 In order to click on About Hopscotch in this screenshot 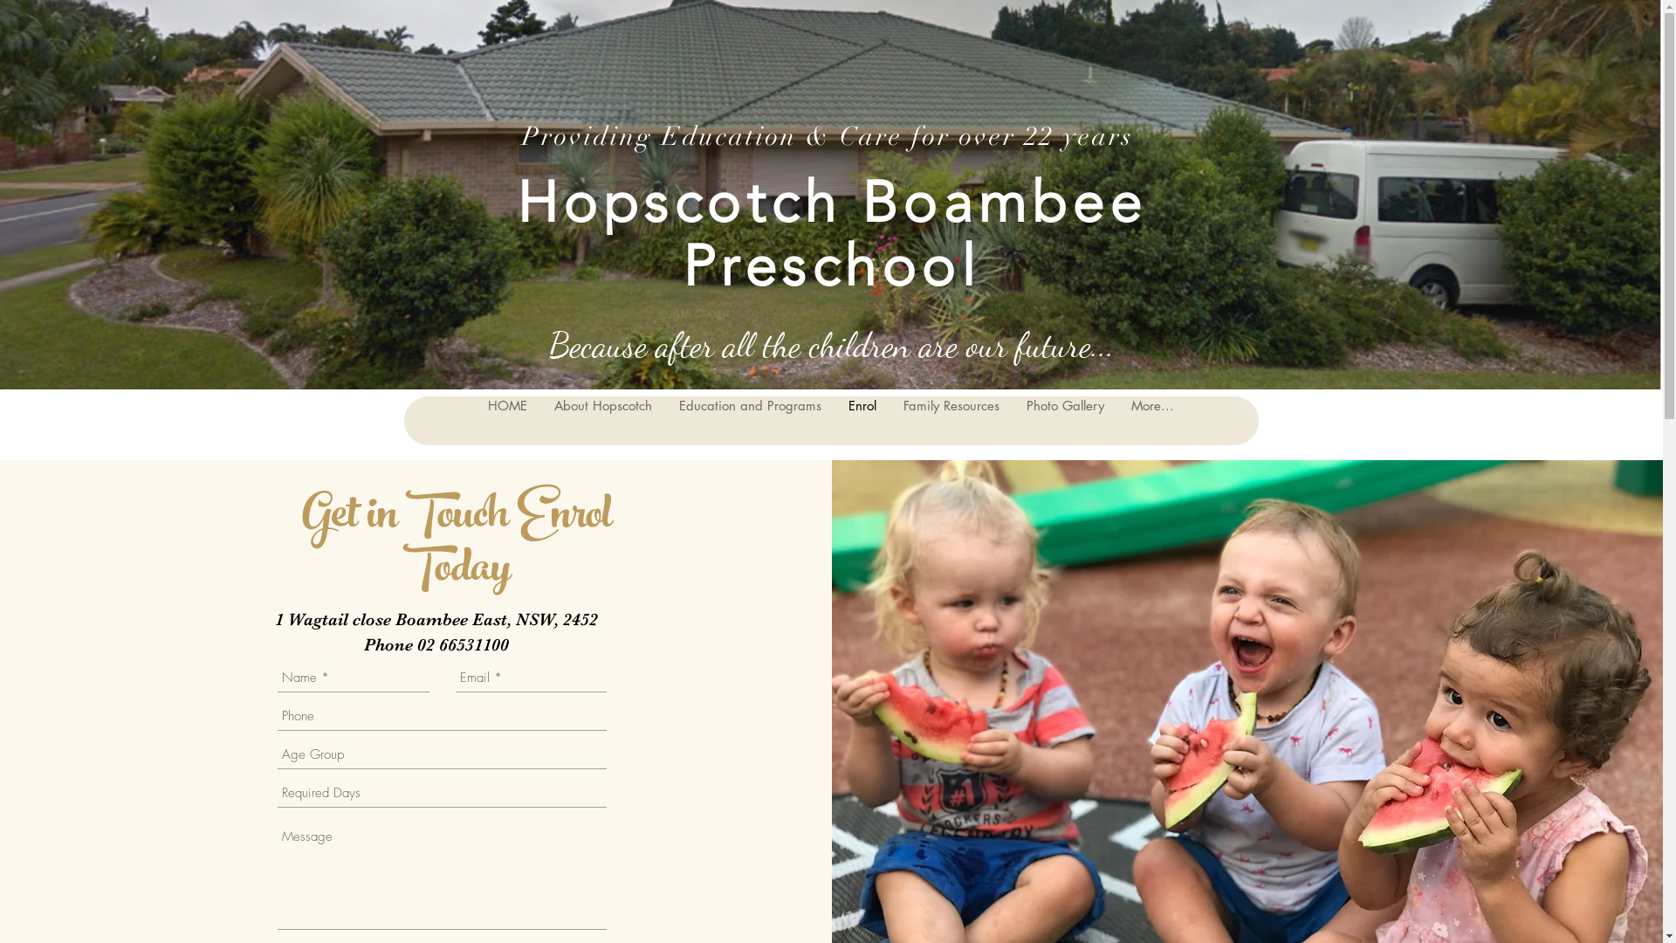, I will do `click(602, 421)`.